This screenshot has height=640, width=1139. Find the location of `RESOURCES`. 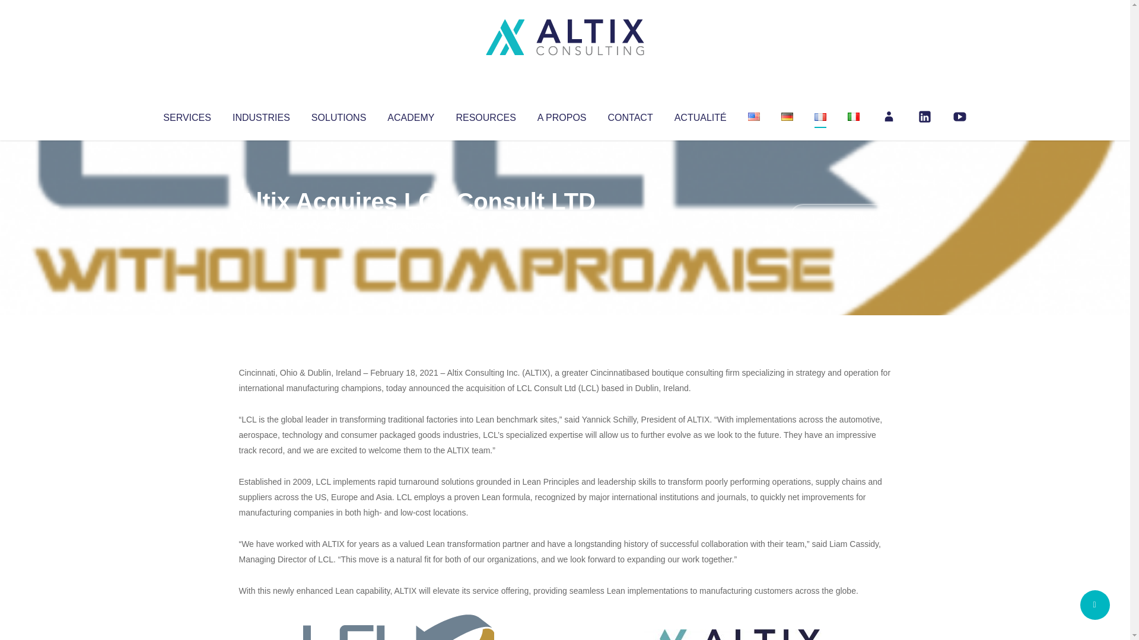

RESOURCES is located at coordinates (485, 115).